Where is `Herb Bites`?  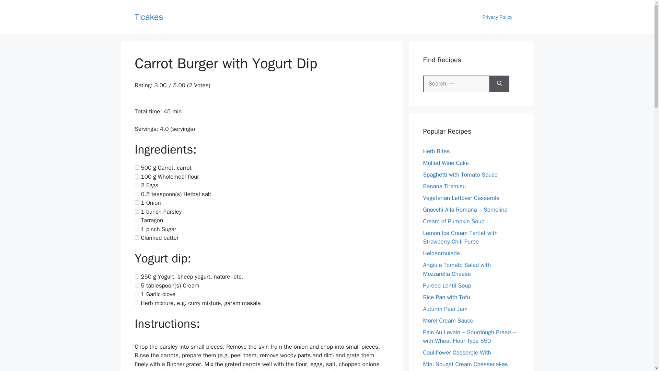 Herb Bites is located at coordinates (436, 151).